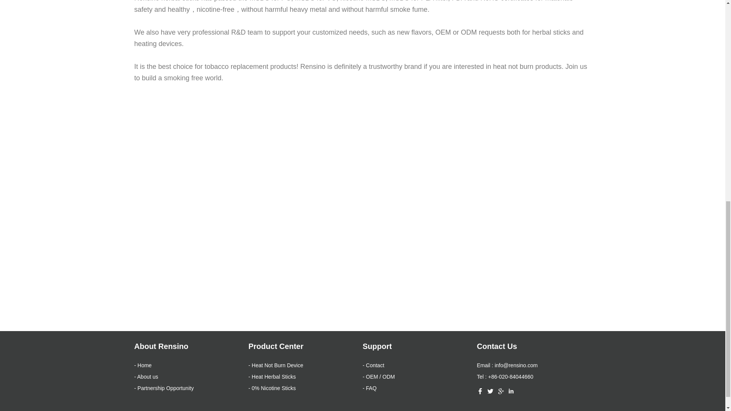 The height and width of the screenshot is (411, 731). Describe the element at coordinates (373, 365) in the screenshot. I see `- Contact` at that location.